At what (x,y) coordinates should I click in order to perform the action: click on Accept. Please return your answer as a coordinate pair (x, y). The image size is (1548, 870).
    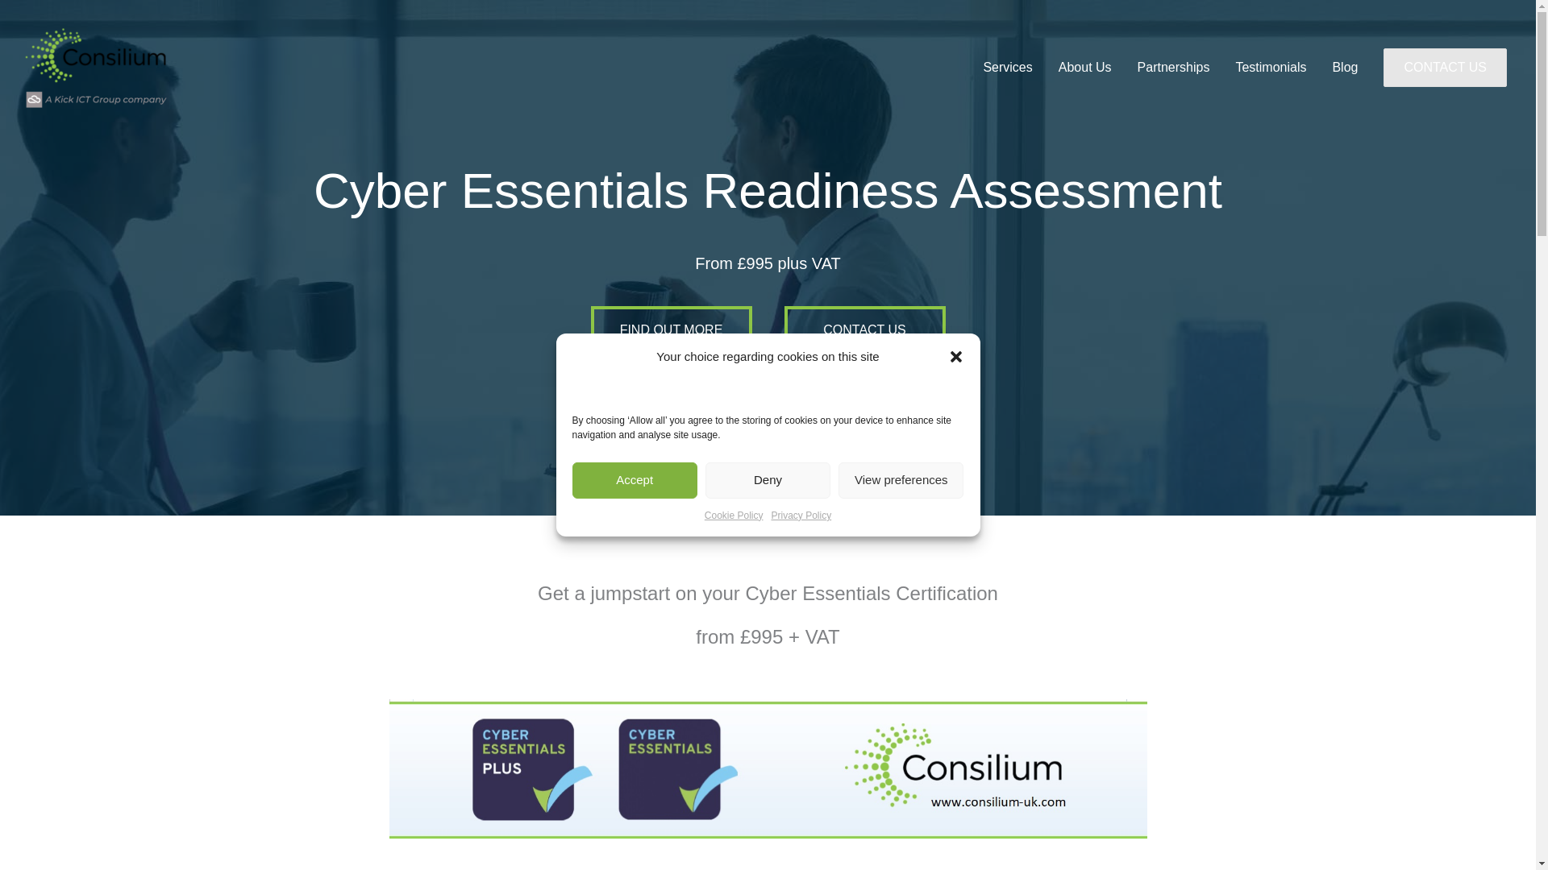
    Looking at the image, I should click on (635, 677).